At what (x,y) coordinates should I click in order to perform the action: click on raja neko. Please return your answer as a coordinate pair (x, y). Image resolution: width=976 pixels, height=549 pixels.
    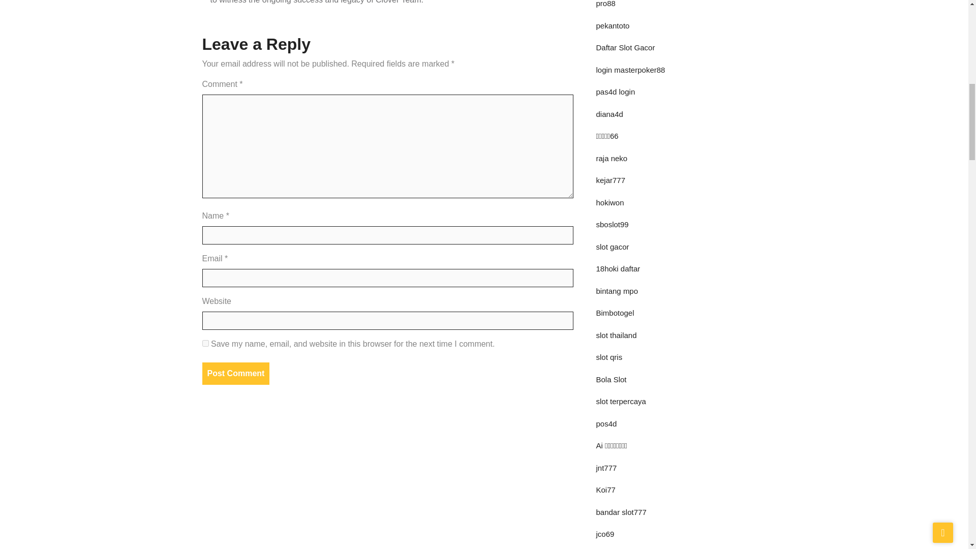
    Looking at the image, I should click on (611, 158).